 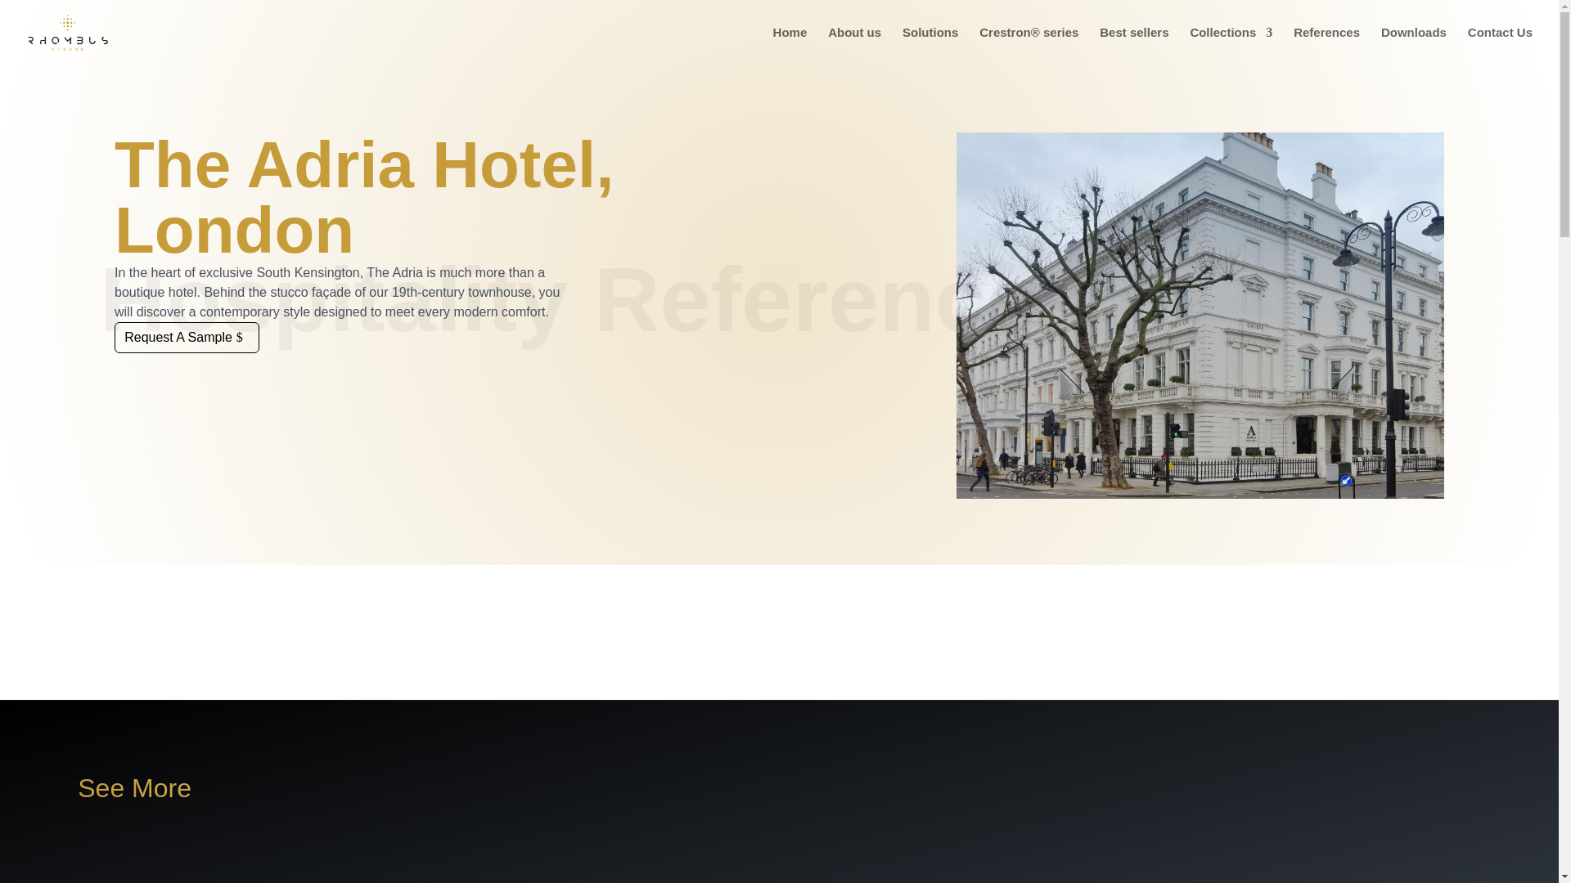 I want to click on About us, so click(x=854, y=46).